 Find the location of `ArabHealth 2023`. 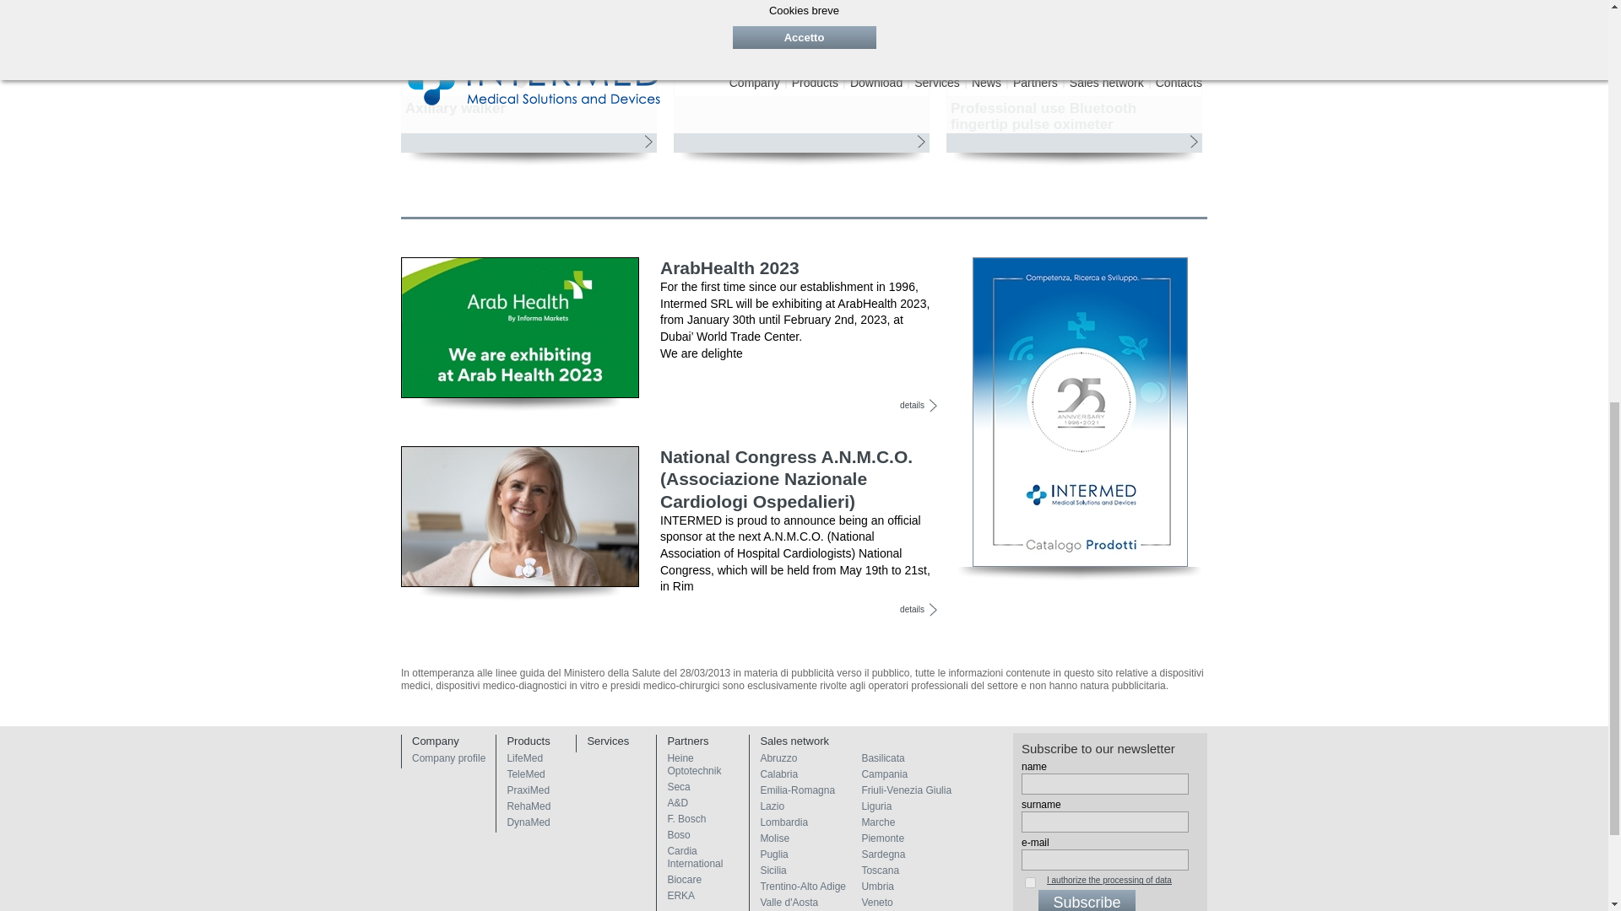

ArabHealth 2023 is located at coordinates (519, 327).